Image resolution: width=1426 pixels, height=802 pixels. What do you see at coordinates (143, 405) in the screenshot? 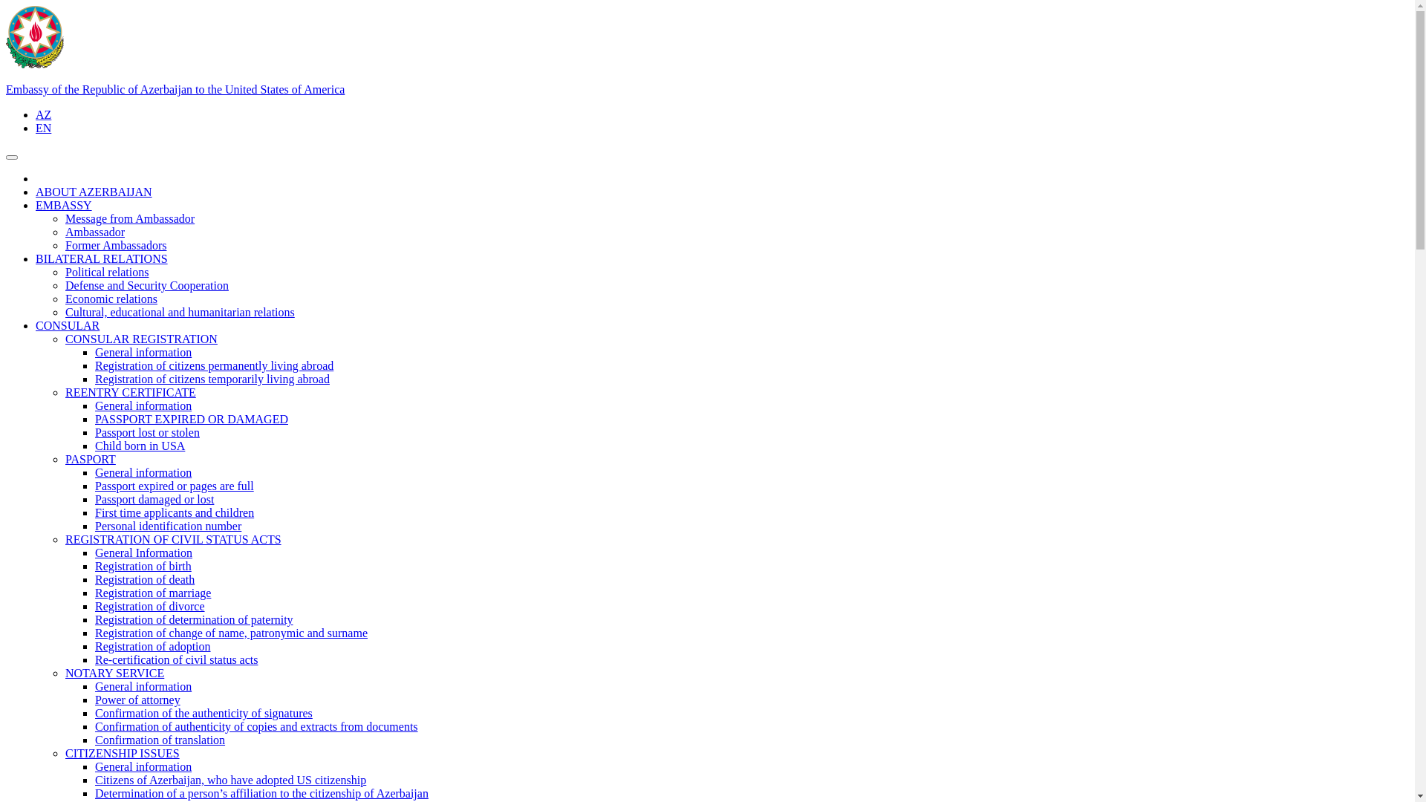
I see `General information` at bounding box center [143, 405].